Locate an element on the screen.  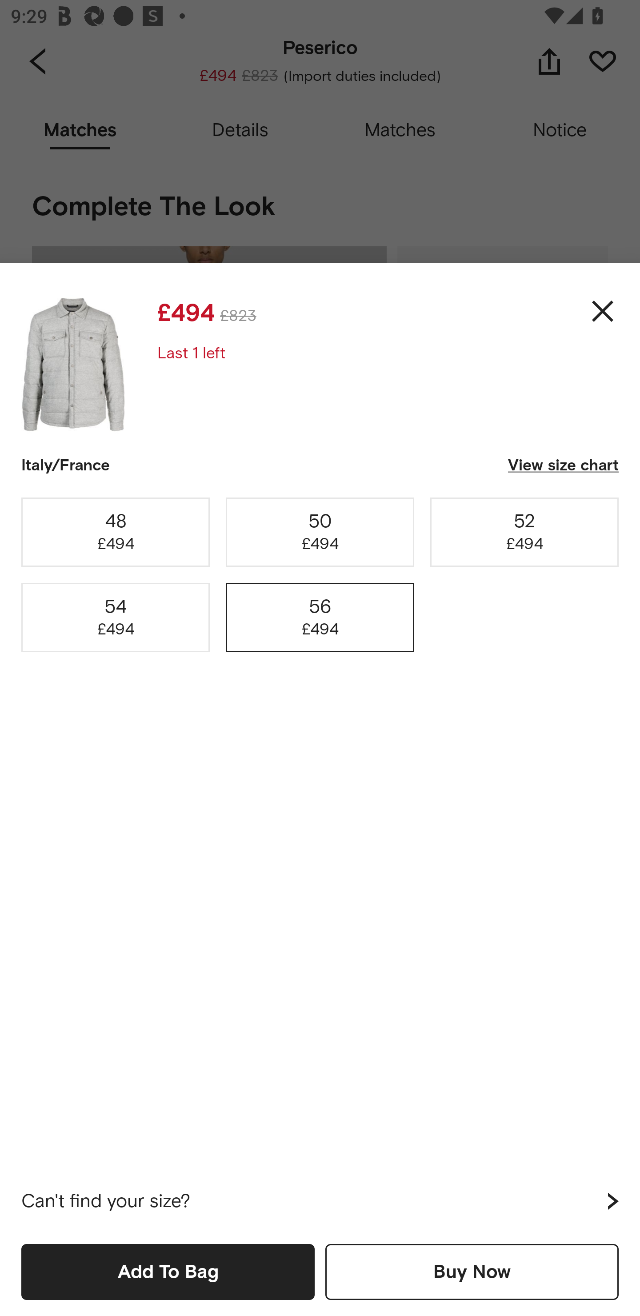
50 £494 is located at coordinates (320, 532).